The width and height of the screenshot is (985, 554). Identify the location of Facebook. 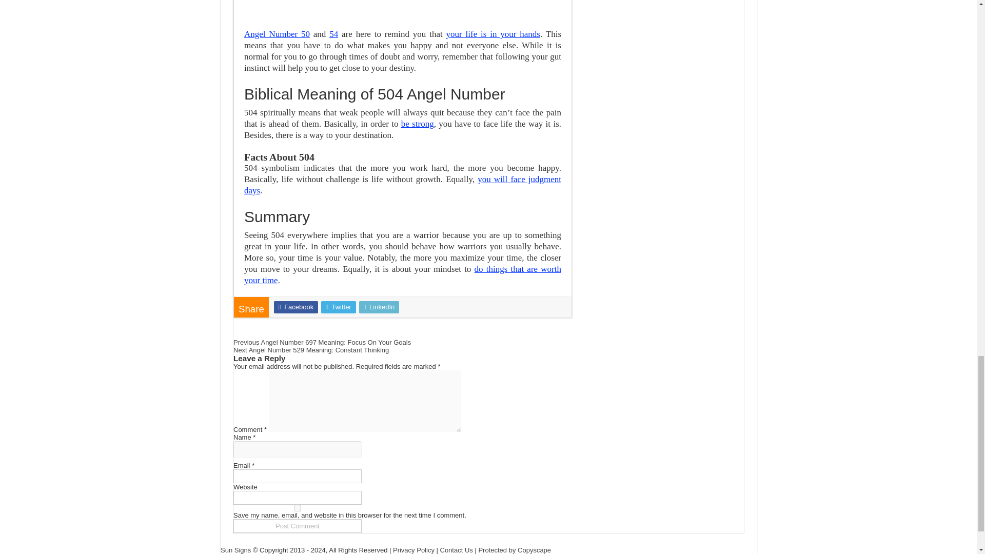
(295, 307).